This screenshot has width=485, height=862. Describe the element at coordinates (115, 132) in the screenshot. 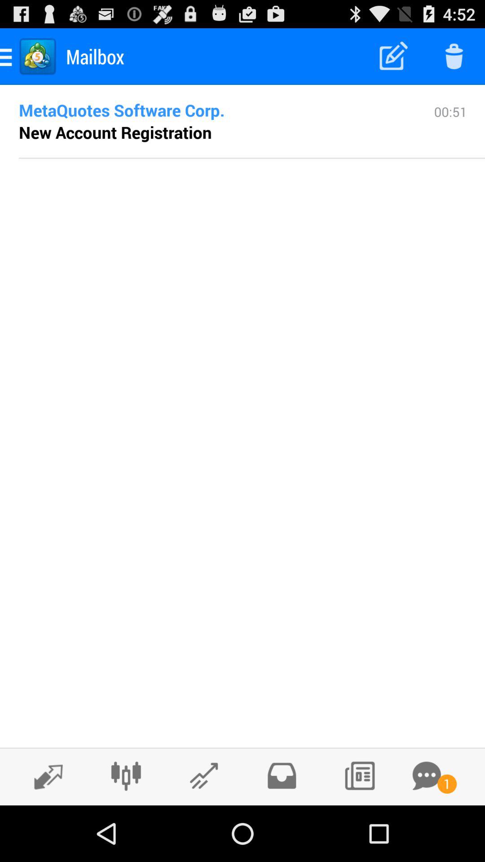

I see `open the item next to 00:51 icon` at that location.